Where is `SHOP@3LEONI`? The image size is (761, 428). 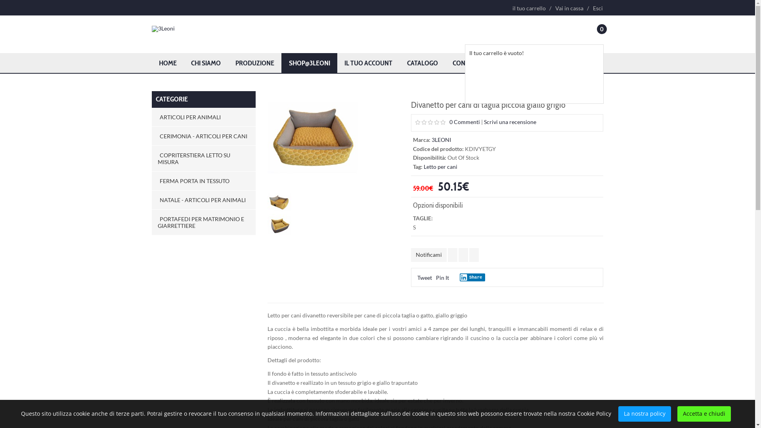
SHOP@3LEONI is located at coordinates (309, 63).